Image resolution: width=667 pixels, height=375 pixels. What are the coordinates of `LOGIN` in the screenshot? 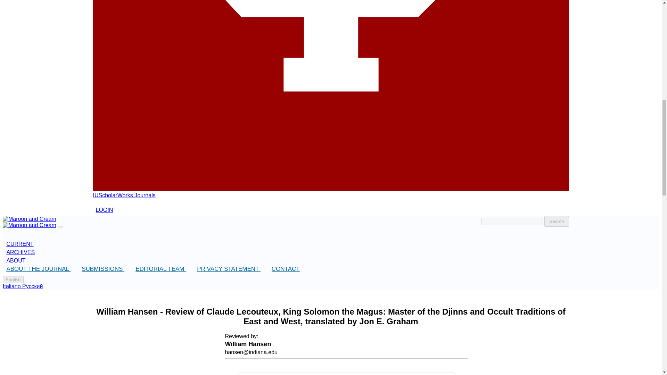 It's located at (105, 210).